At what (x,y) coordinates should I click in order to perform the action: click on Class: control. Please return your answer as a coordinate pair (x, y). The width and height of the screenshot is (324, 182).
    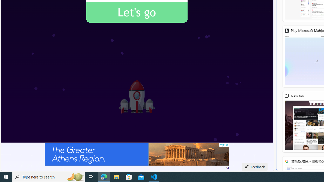
    Looking at the image, I should click on (270, 11).